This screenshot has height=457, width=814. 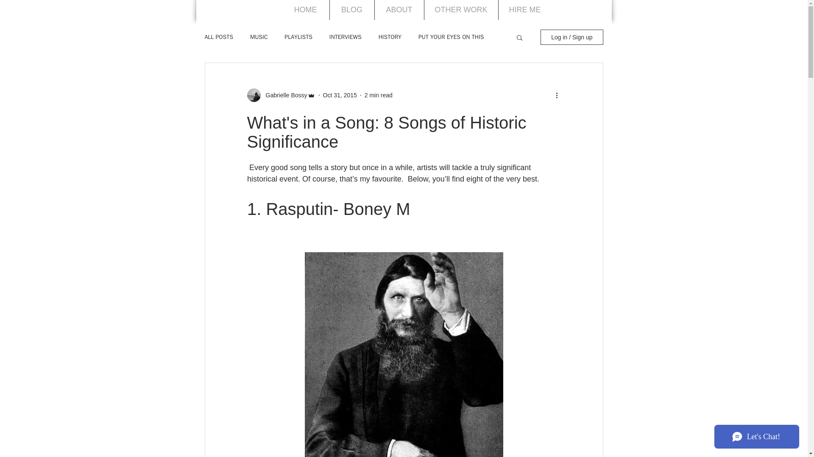 What do you see at coordinates (345, 37) in the screenshot?
I see `INTERVIEWS` at bounding box center [345, 37].